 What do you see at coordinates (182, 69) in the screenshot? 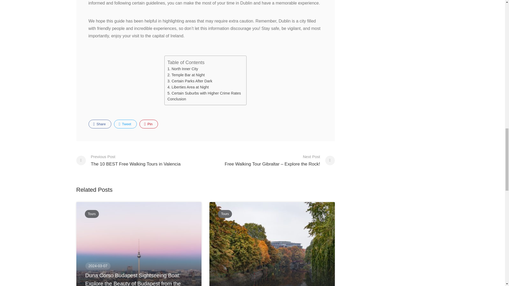
I see `4. Liberties Area at Night` at bounding box center [182, 69].